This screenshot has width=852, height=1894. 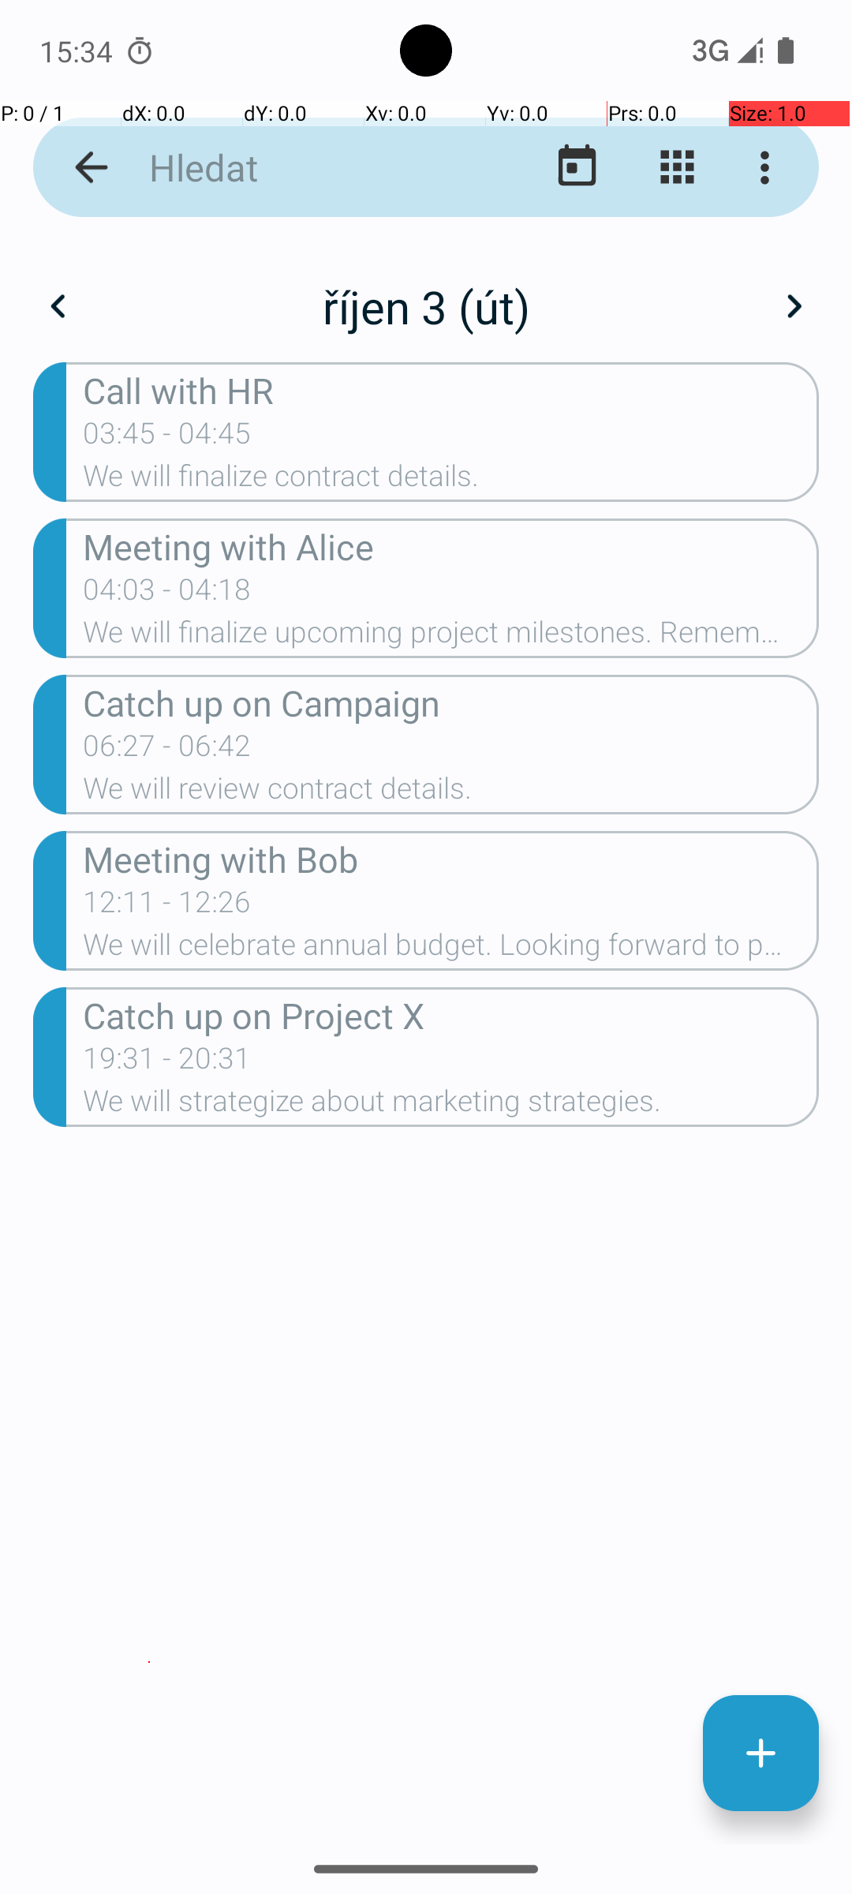 I want to click on ÚNOR, so click(x=426, y=387).